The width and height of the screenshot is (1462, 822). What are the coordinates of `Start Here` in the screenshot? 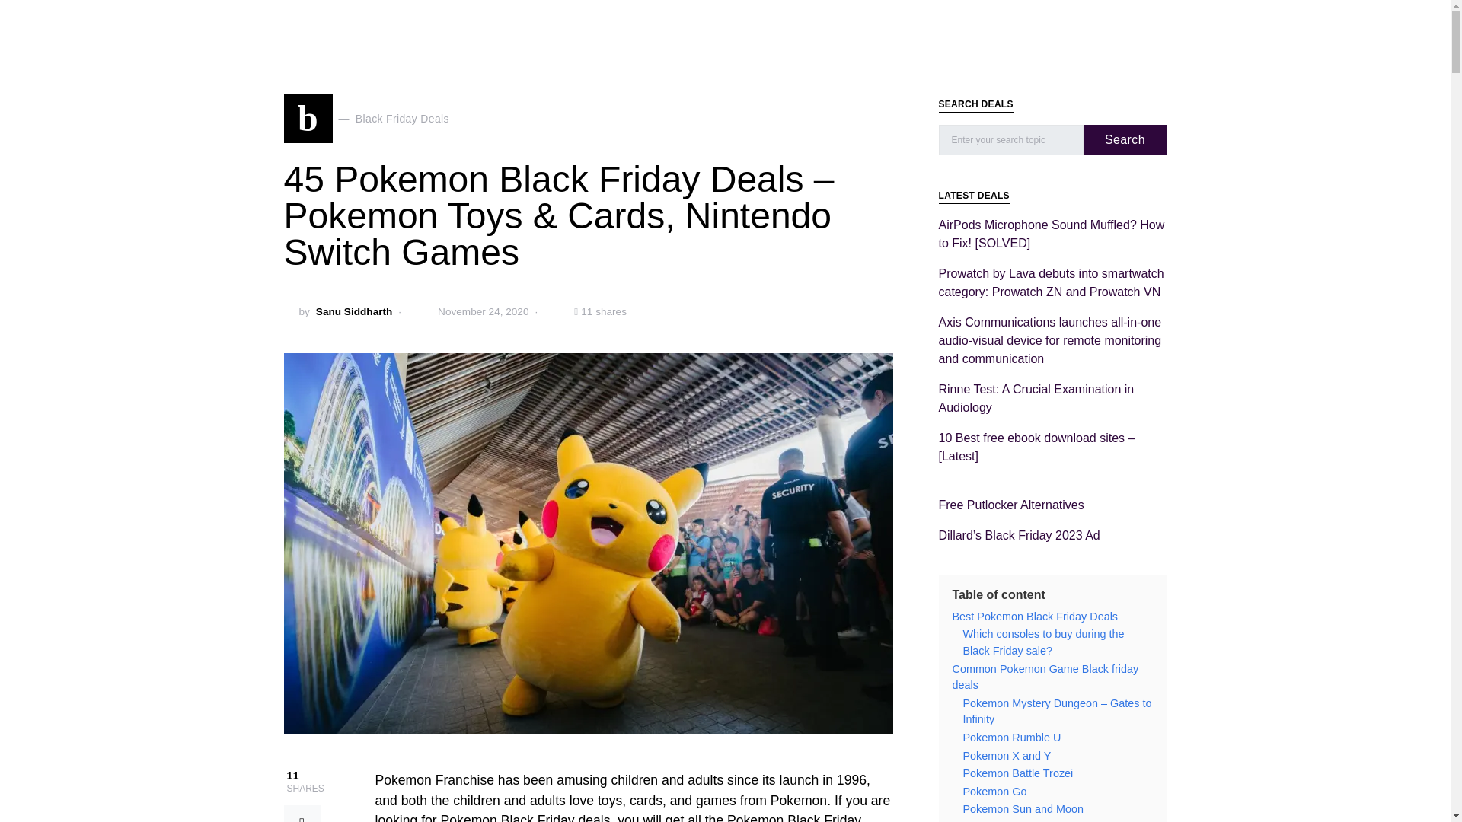 It's located at (492, 23).